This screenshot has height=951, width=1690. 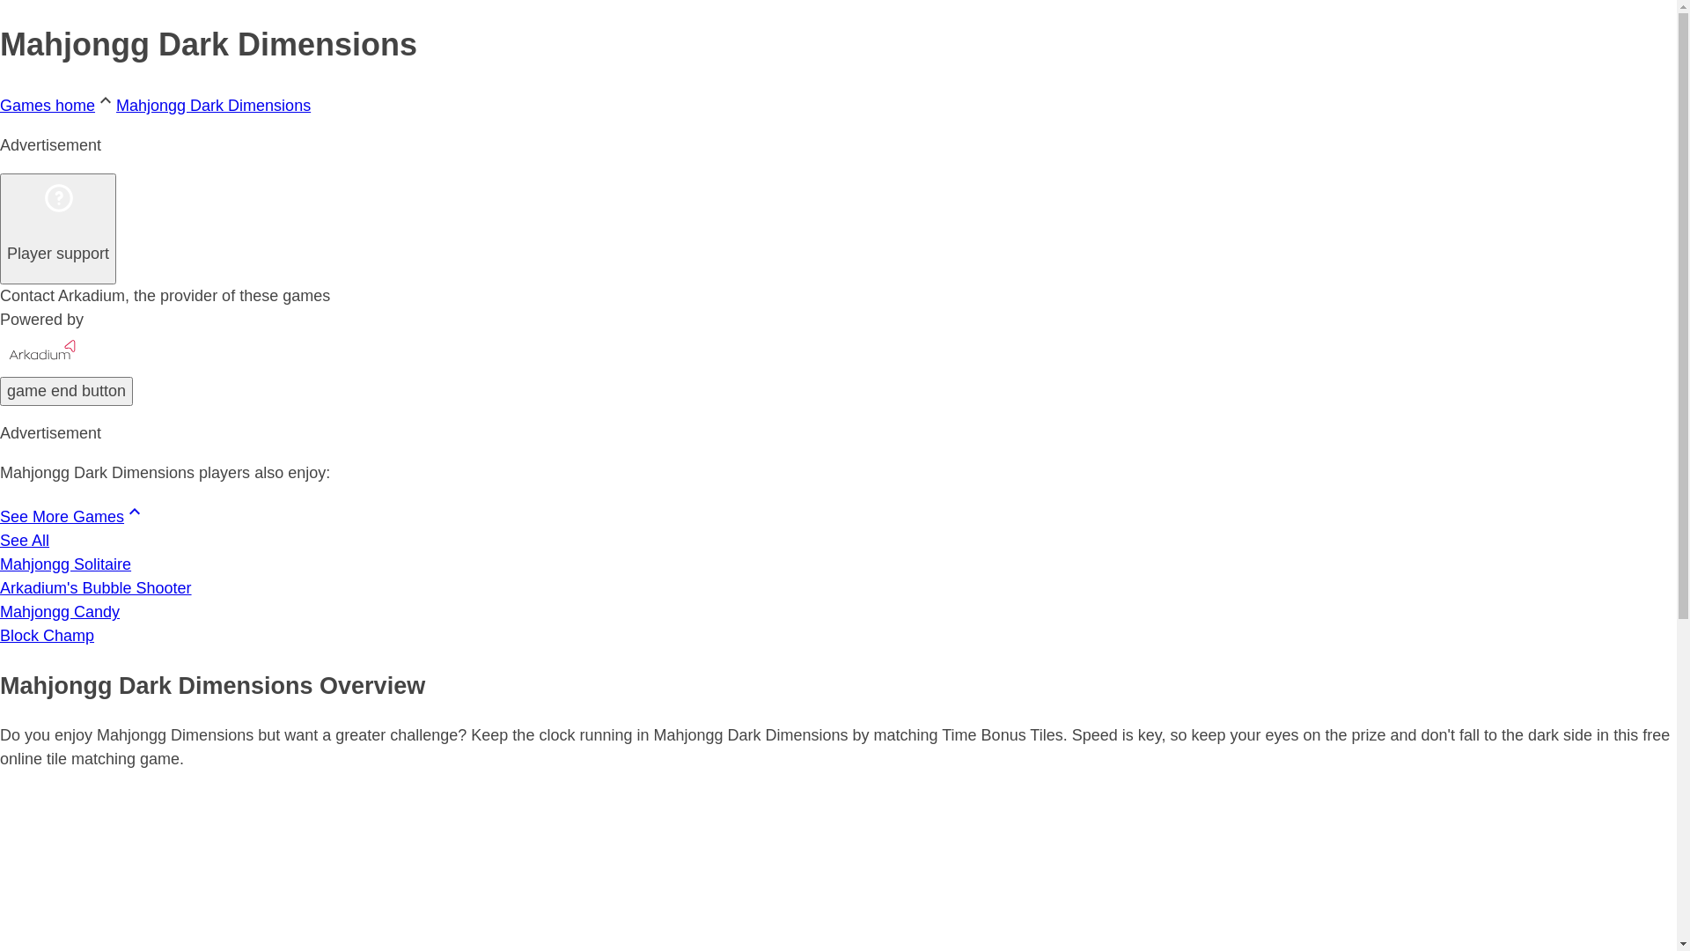 I want to click on Mahjongg Dark Dimensions, so click(x=213, y=106).